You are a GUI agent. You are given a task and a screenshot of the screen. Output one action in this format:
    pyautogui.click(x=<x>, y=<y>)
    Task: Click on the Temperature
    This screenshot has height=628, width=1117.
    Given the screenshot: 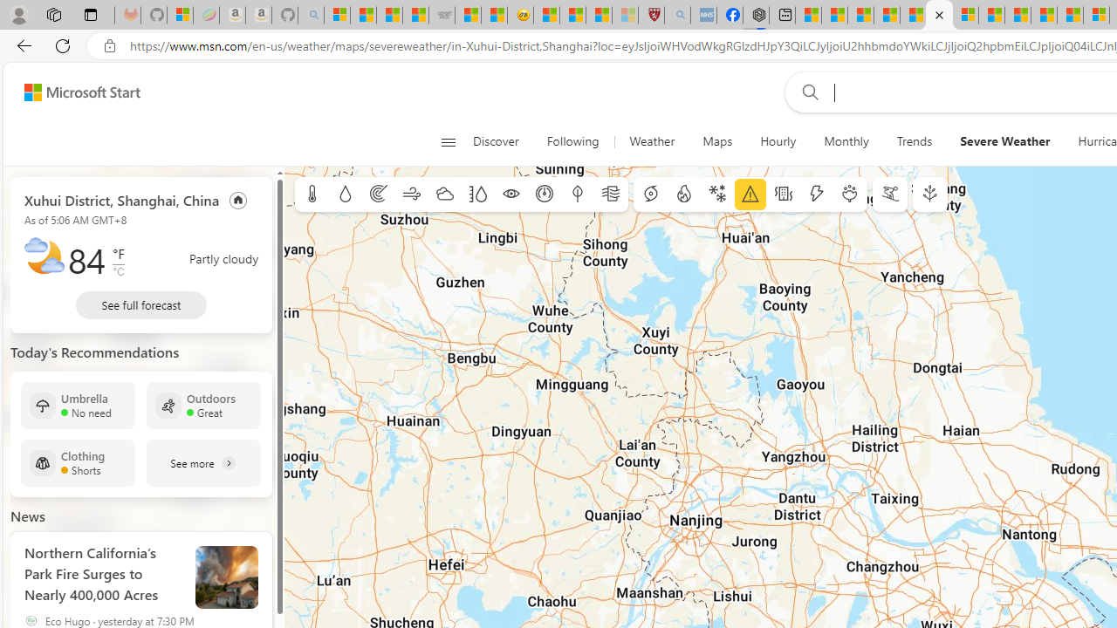 What is the action you would take?
    pyautogui.click(x=312, y=195)
    